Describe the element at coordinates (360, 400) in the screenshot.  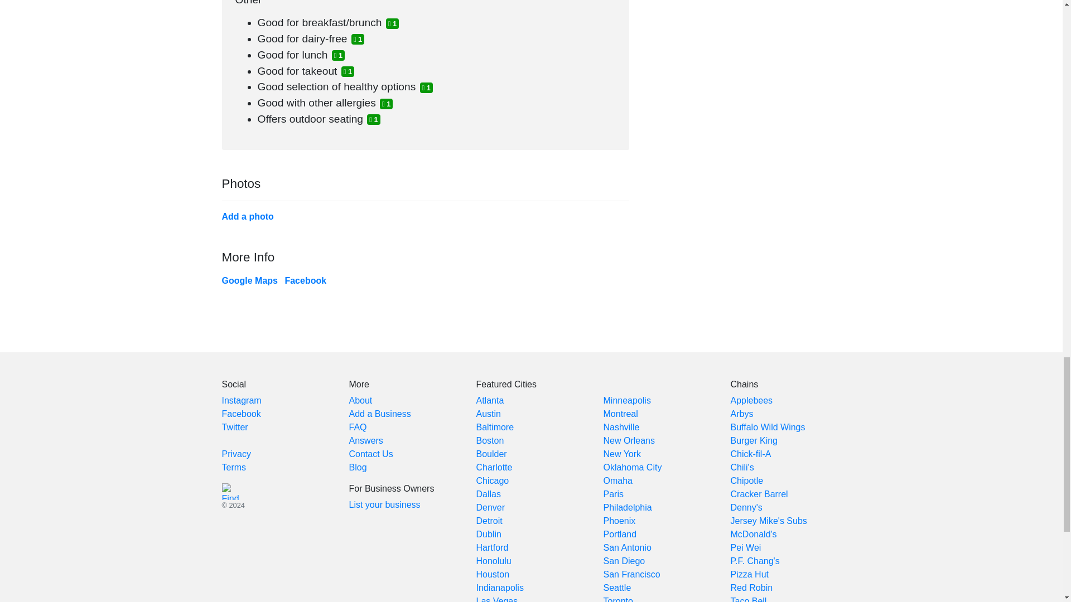
I see `About` at that location.